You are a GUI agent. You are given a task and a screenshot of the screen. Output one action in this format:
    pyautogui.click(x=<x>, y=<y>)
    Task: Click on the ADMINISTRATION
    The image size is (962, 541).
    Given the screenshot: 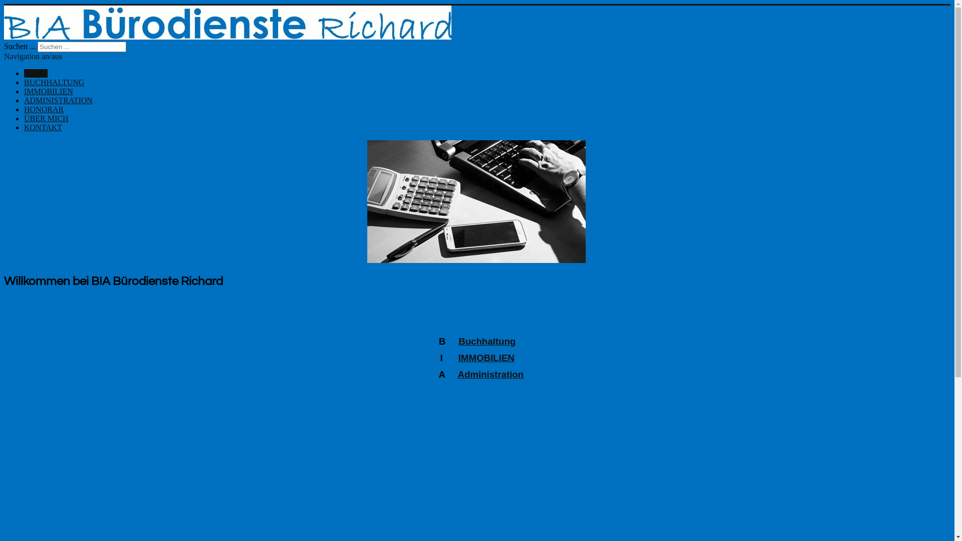 What is the action you would take?
    pyautogui.click(x=58, y=100)
    